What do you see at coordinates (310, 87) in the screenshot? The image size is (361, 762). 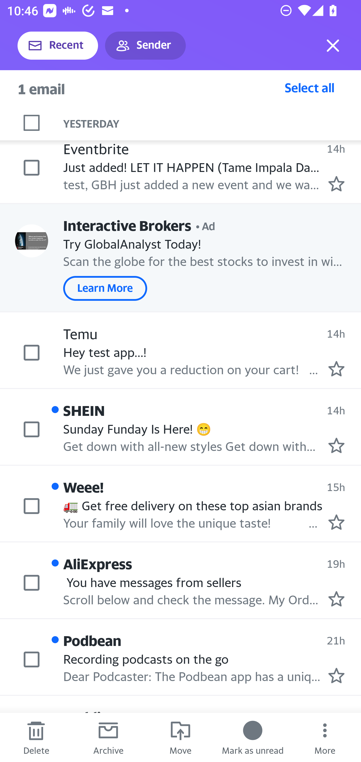 I see `Select all` at bounding box center [310, 87].